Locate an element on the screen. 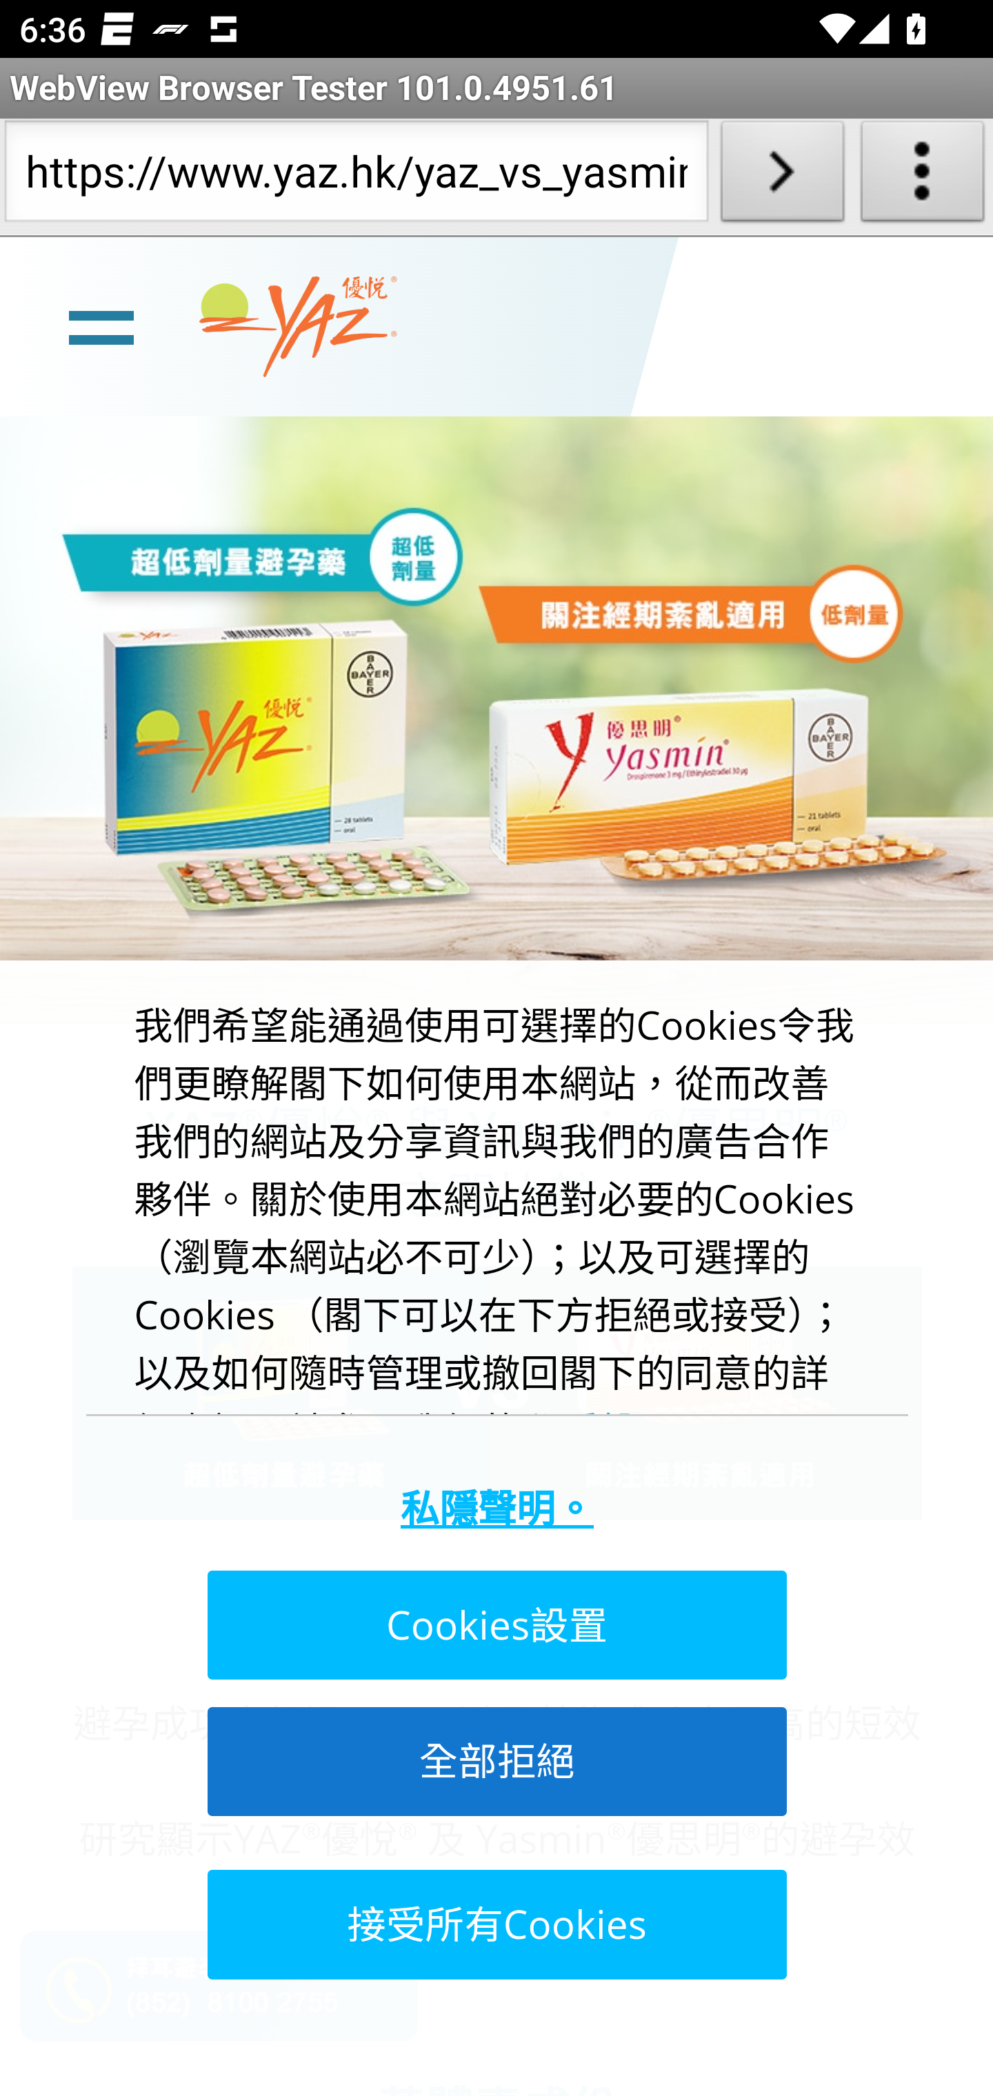  接受所有Cookies is located at coordinates (495, 1924).